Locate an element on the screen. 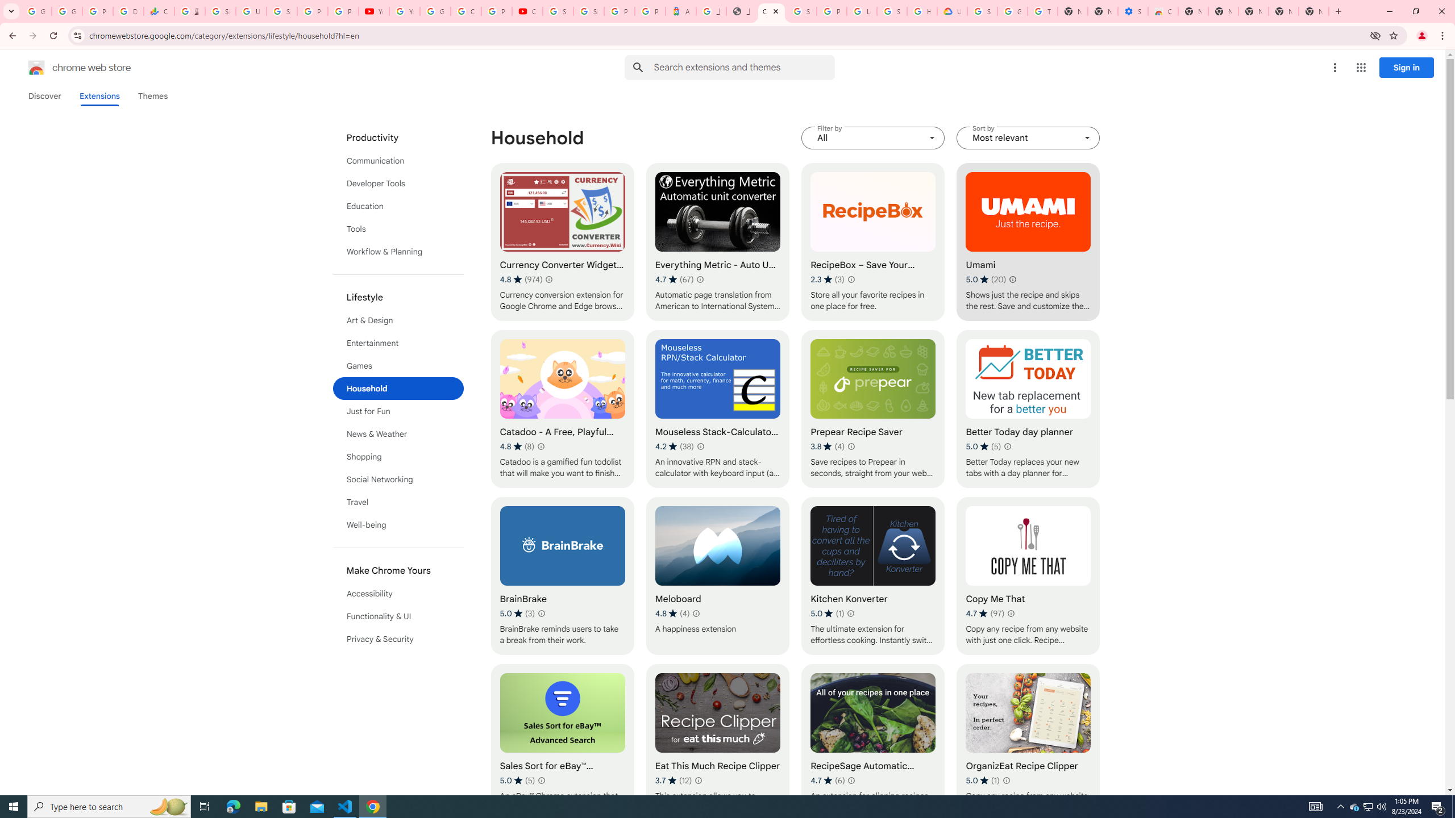 This screenshot has width=1455, height=818. Sign in - Google Accounts is located at coordinates (589, 11).